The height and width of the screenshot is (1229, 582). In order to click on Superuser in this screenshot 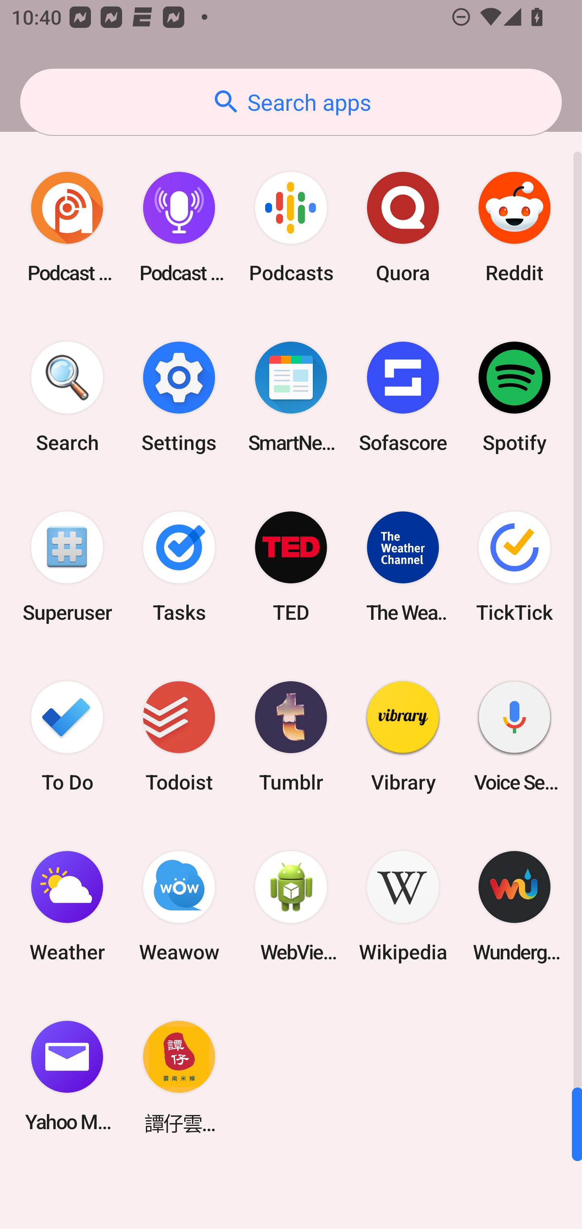, I will do `click(67, 566)`.